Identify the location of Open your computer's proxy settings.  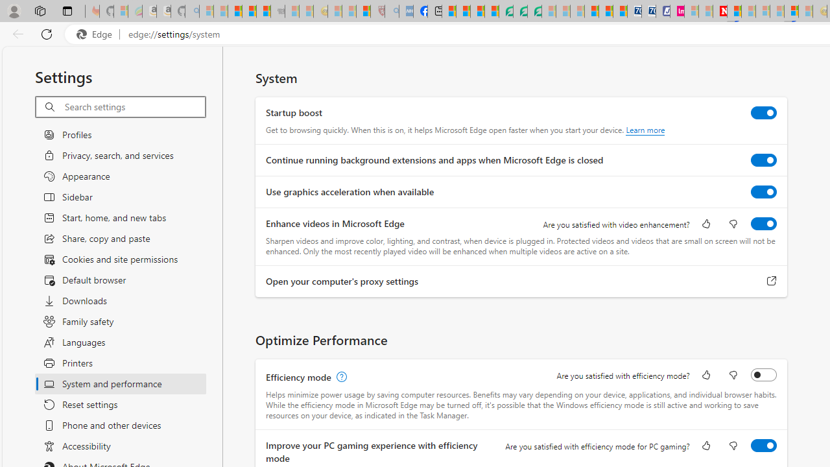
(772, 281).